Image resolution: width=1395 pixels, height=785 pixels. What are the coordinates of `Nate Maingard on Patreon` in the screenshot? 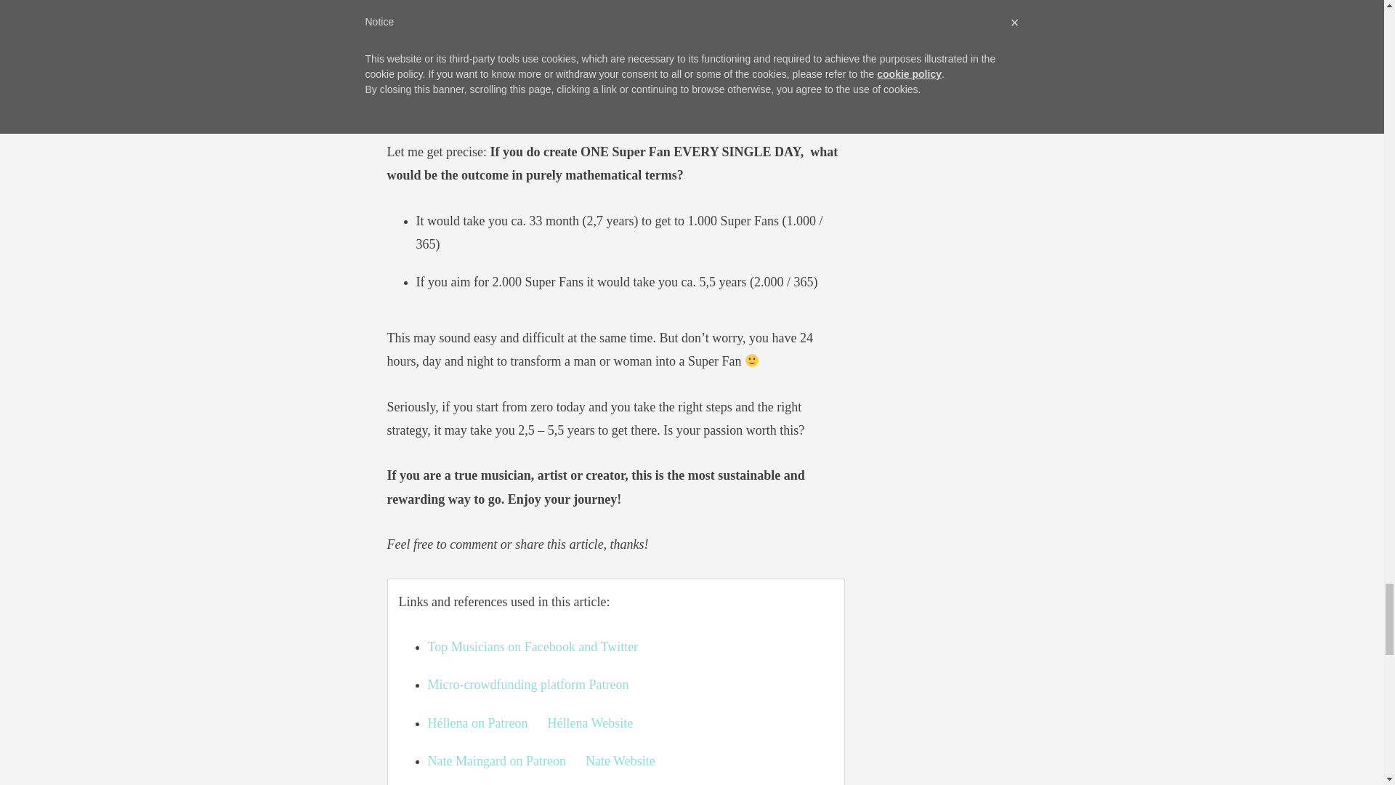 It's located at (497, 760).